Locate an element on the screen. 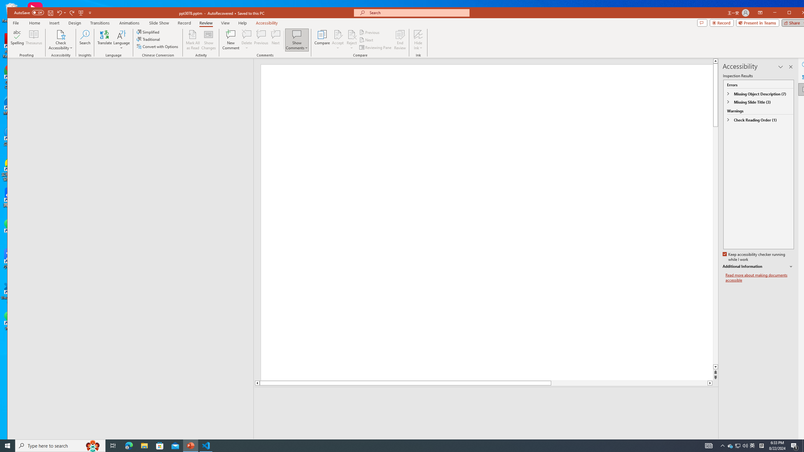  Next is located at coordinates (367, 40).